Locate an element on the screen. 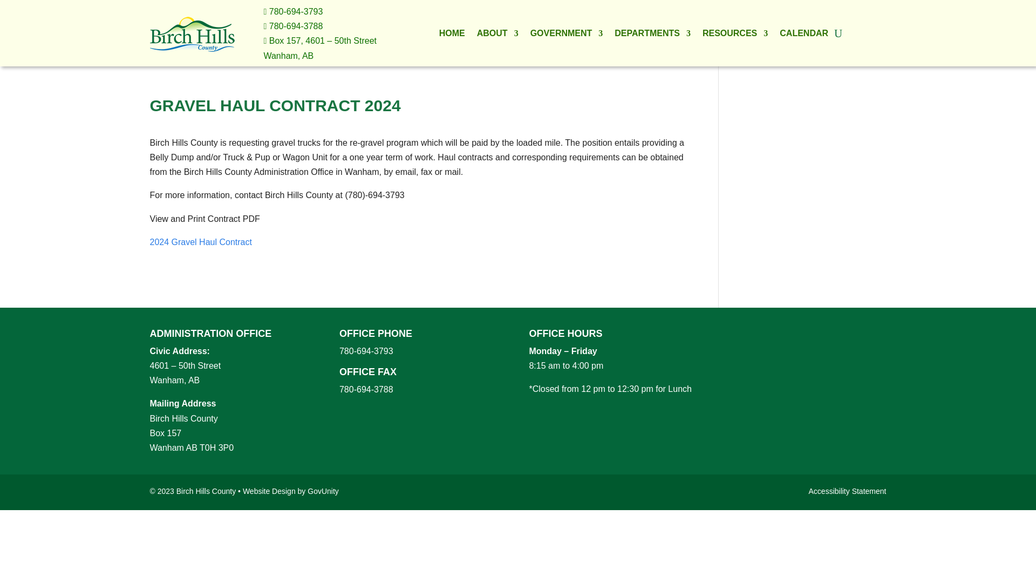  Logo is located at coordinates (192, 33).